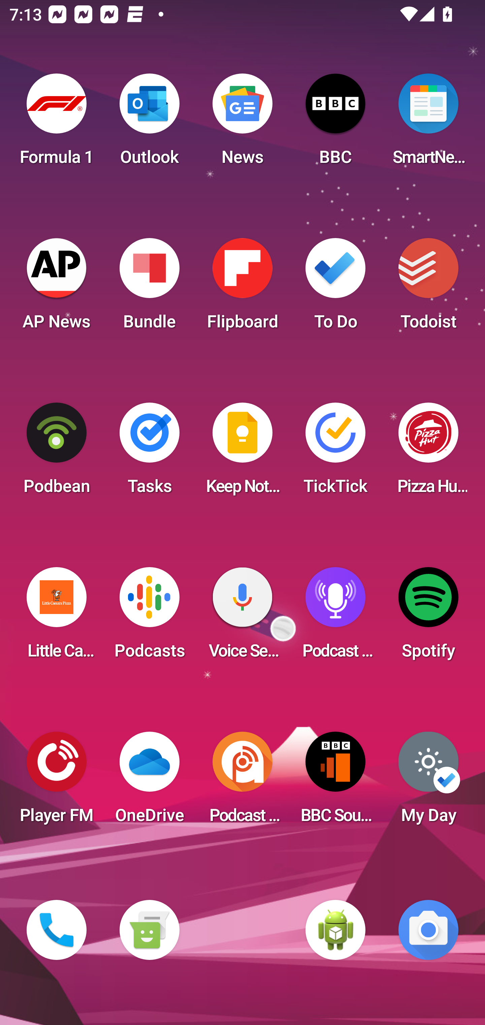 Image resolution: width=485 pixels, height=1025 pixels. I want to click on AP News, so click(57, 288).